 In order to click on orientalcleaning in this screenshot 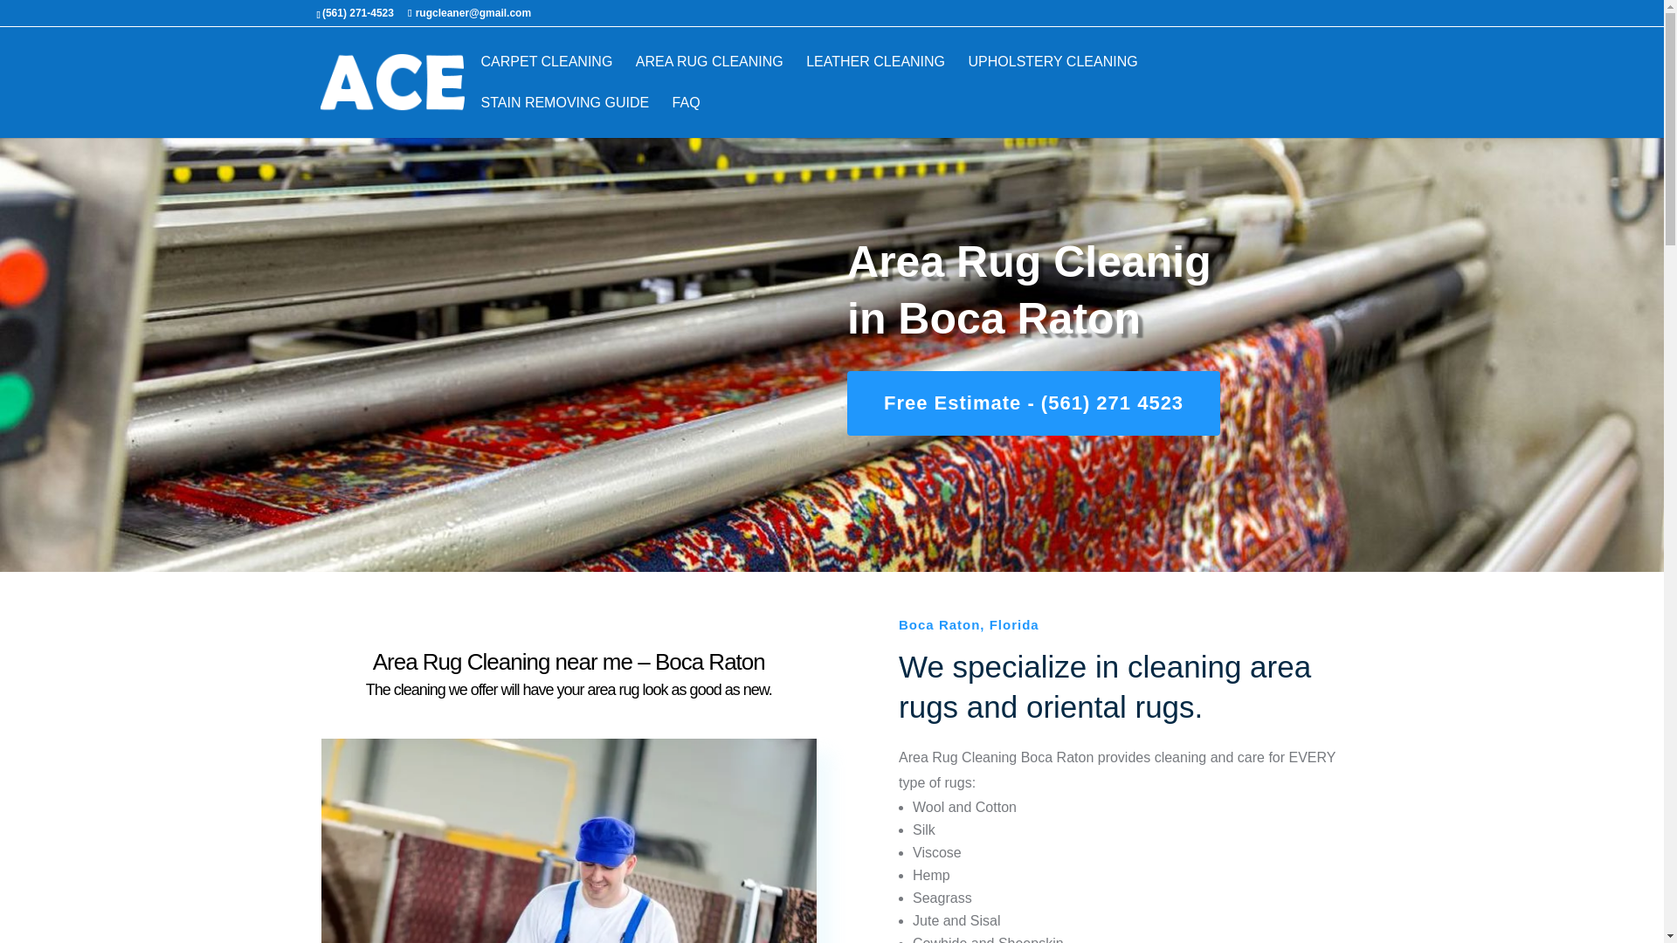, I will do `click(569, 840)`.